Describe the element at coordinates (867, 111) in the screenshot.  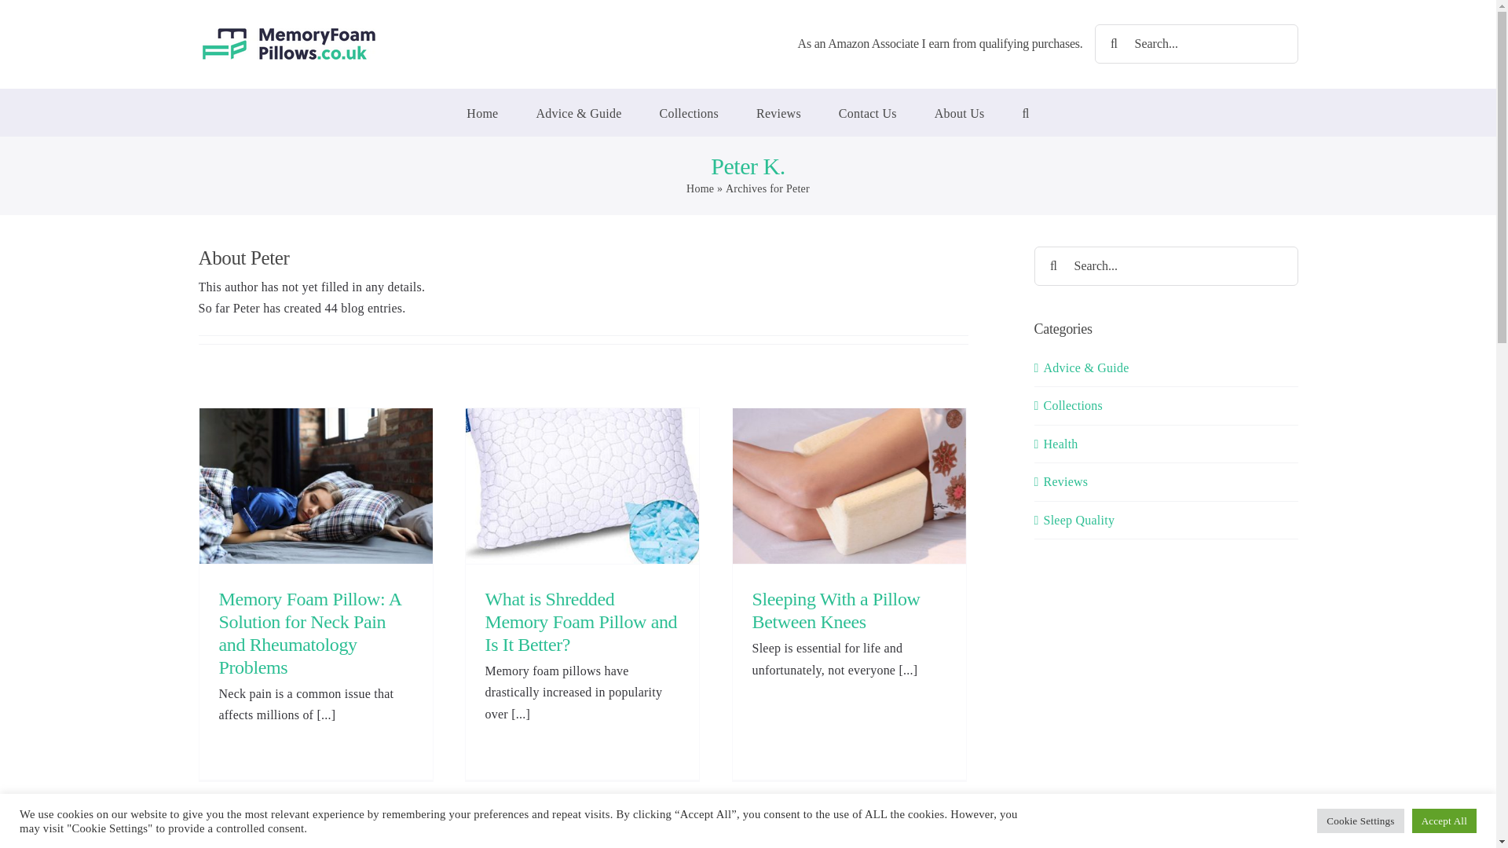
I see `Contact Us` at that location.